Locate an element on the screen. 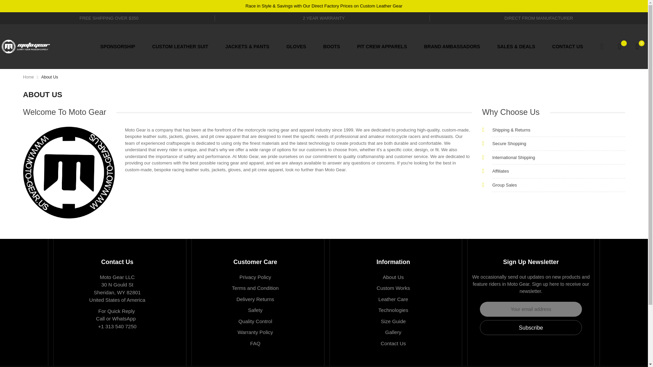 This screenshot has height=367, width=653. Group Sales is located at coordinates (558, 185).